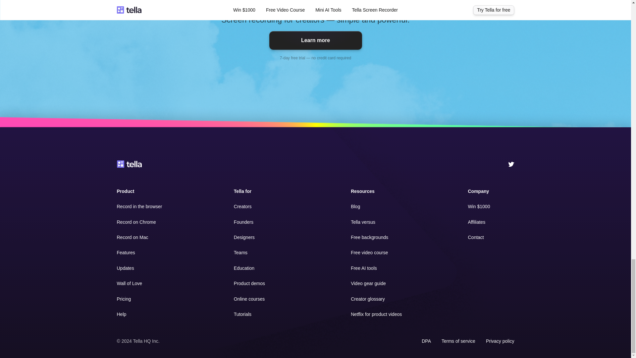  Describe the element at coordinates (249, 299) in the screenshot. I see `Online courses` at that location.